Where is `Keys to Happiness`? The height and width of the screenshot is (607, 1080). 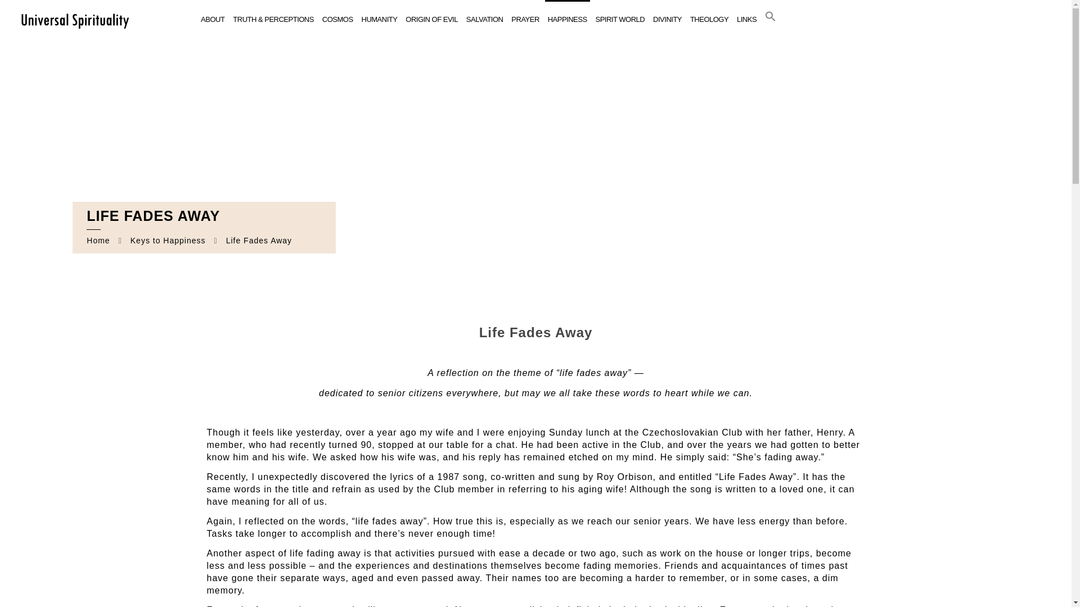
Keys to Happiness is located at coordinates (168, 241).